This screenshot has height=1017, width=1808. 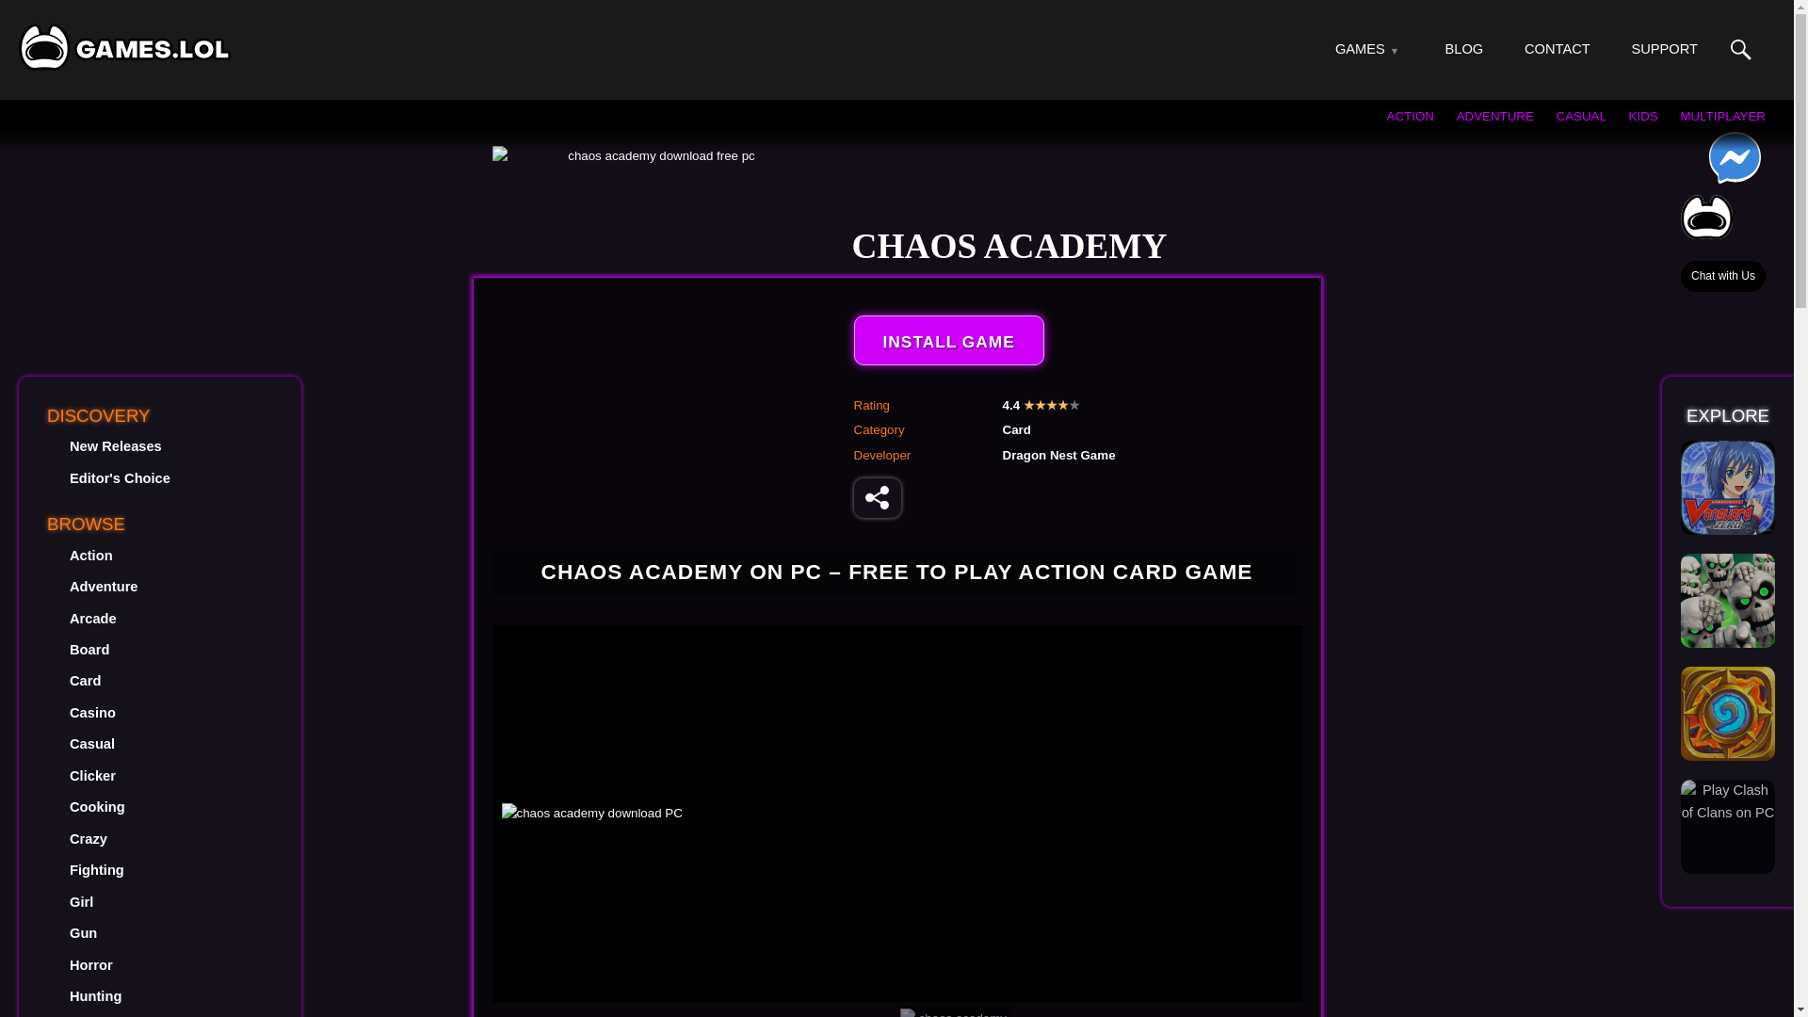 What do you see at coordinates (104, 586) in the screenshot?
I see `Adventure` at bounding box center [104, 586].